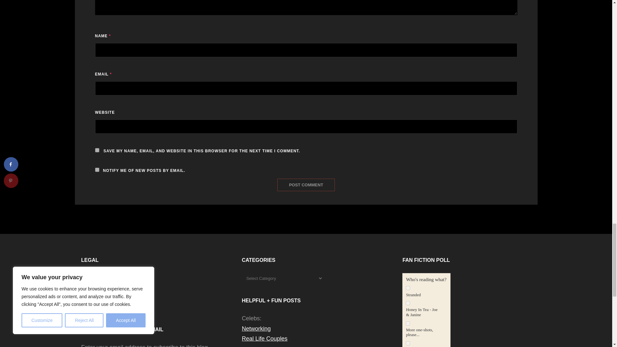  Describe the element at coordinates (408, 303) in the screenshot. I see `26941973` at that location.